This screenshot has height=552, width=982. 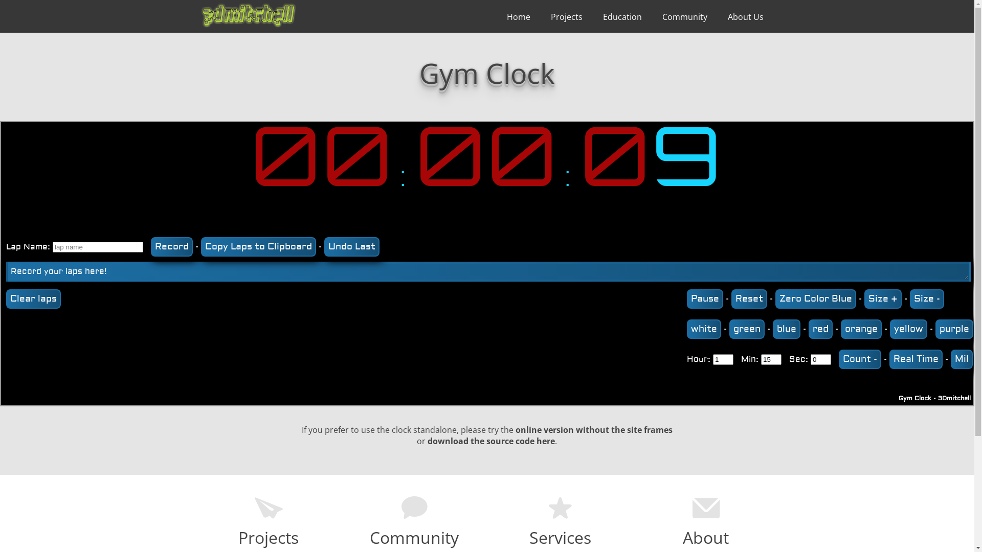 I want to click on red, so click(x=820, y=328).